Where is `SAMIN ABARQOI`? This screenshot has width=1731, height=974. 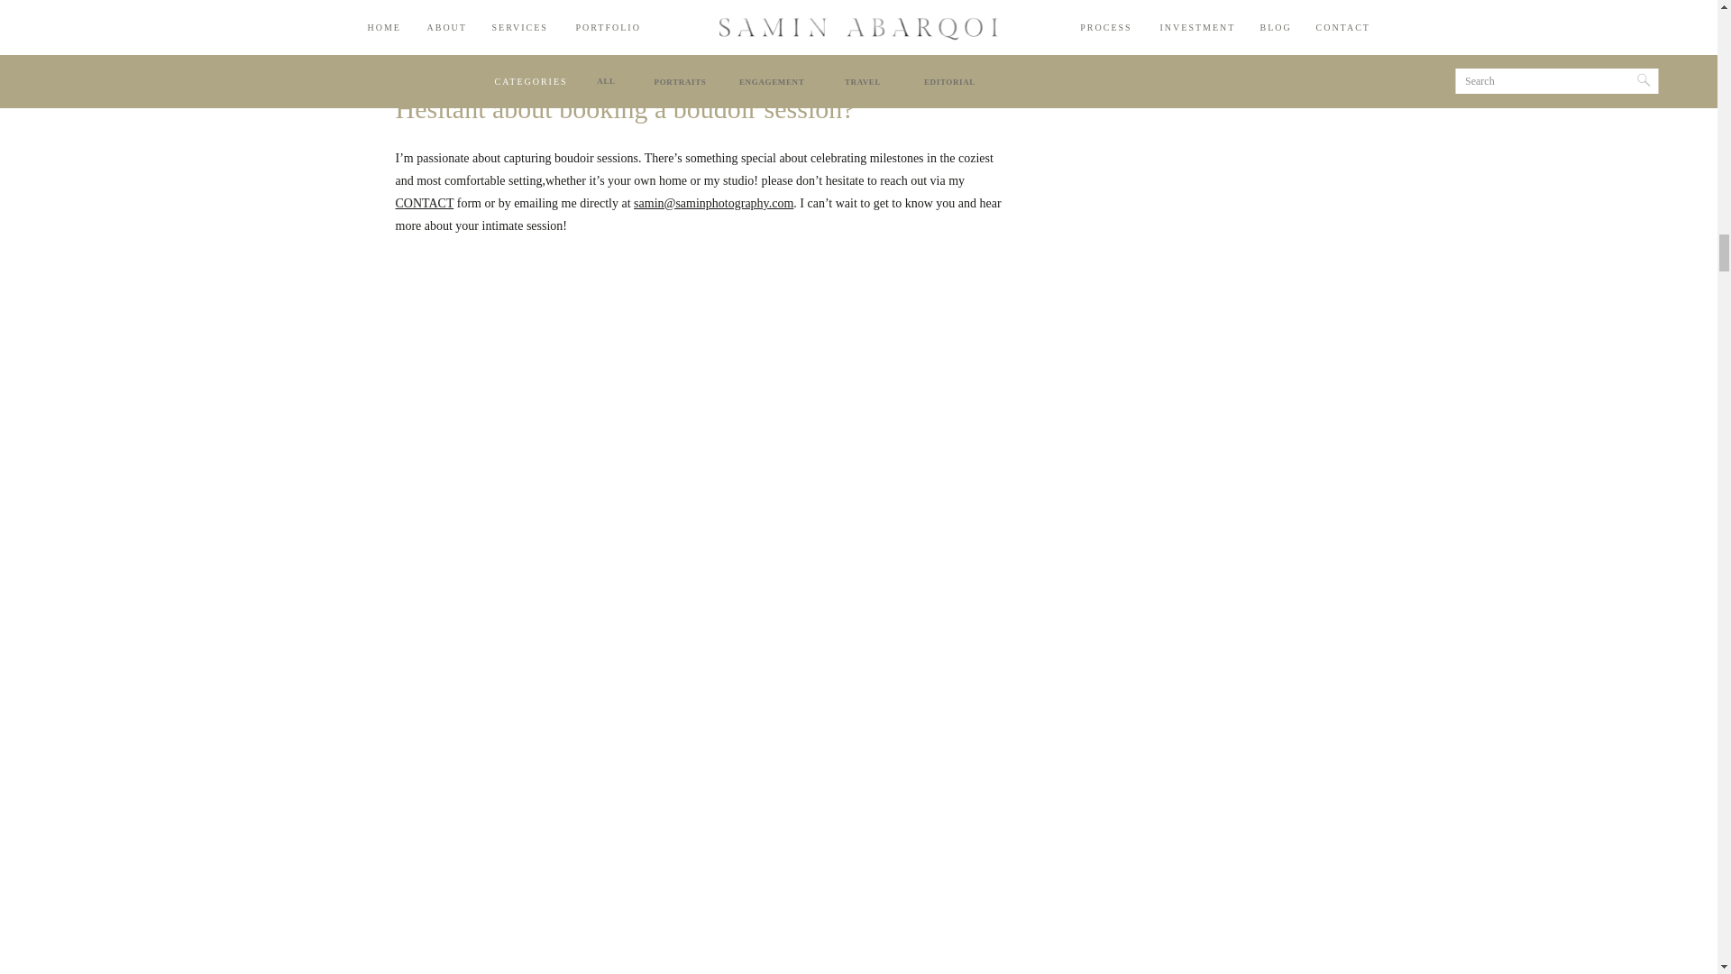 SAMIN ABARQOI is located at coordinates (575, 25).